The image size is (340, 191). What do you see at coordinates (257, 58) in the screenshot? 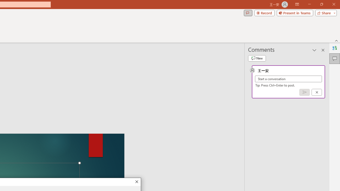
I see `New comment` at bounding box center [257, 58].